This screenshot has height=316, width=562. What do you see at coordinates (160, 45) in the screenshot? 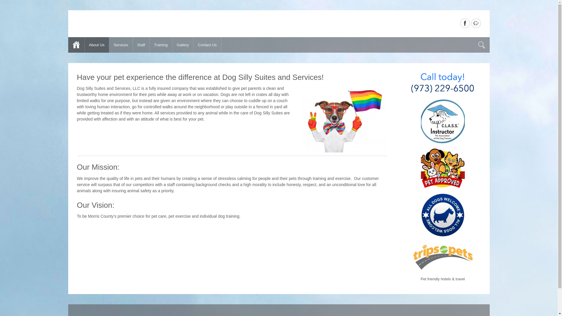
I see `Training` at bounding box center [160, 45].